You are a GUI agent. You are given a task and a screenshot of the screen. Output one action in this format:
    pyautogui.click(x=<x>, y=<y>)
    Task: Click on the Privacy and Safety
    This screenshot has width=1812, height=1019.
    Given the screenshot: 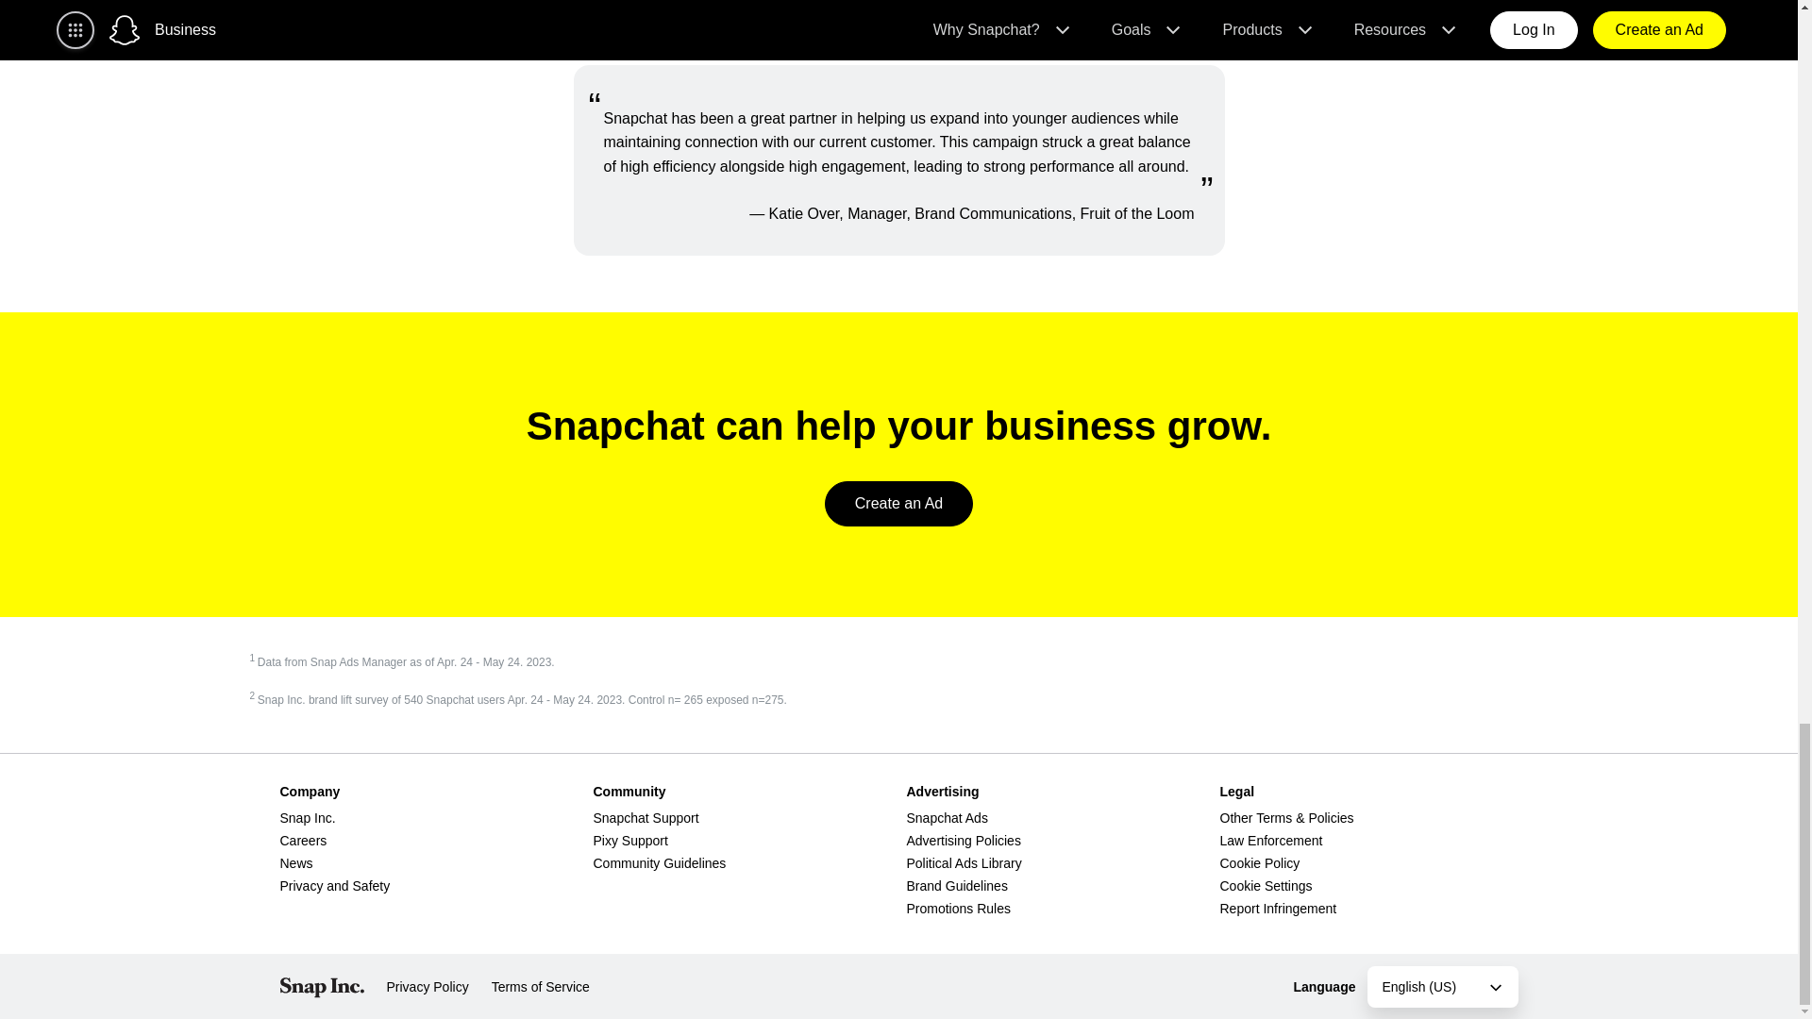 What is the action you would take?
    pyautogui.click(x=334, y=885)
    